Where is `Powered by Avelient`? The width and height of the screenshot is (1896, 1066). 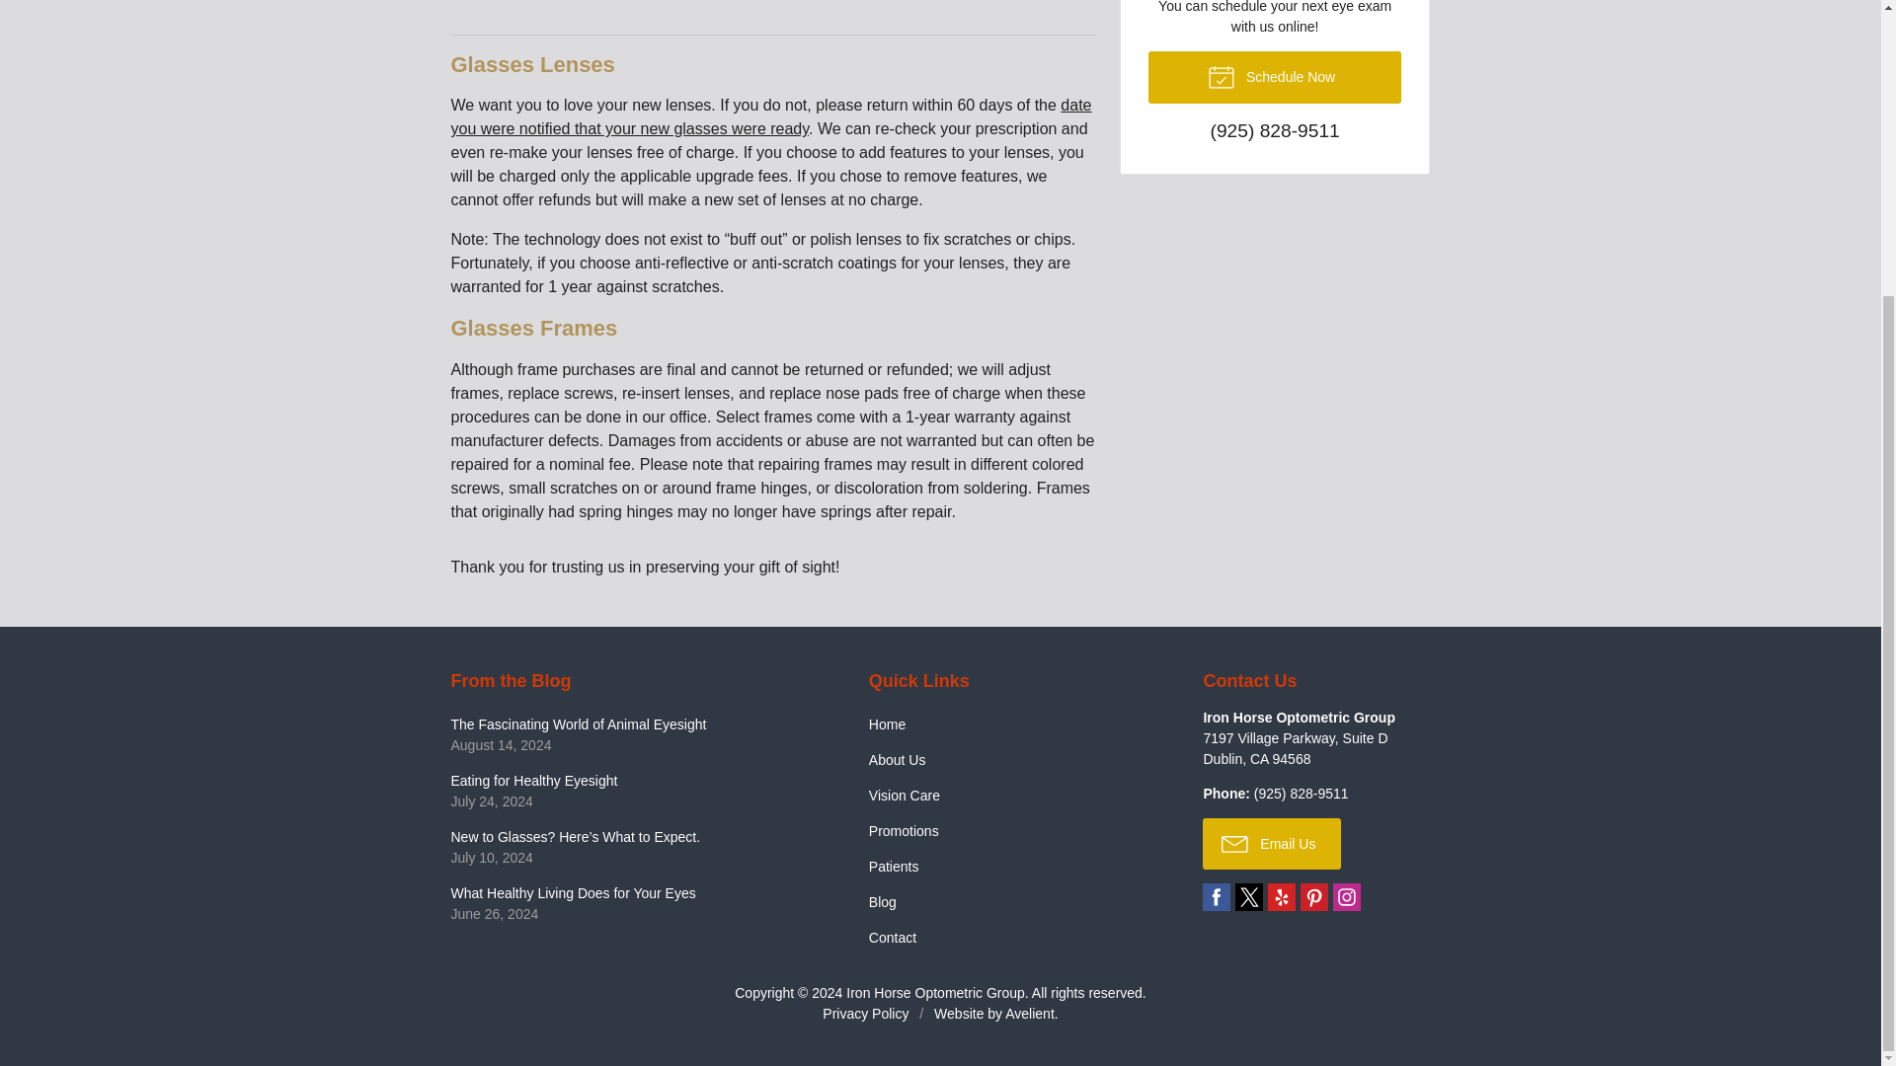
Powered by Avelient is located at coordinates (1295, 748).